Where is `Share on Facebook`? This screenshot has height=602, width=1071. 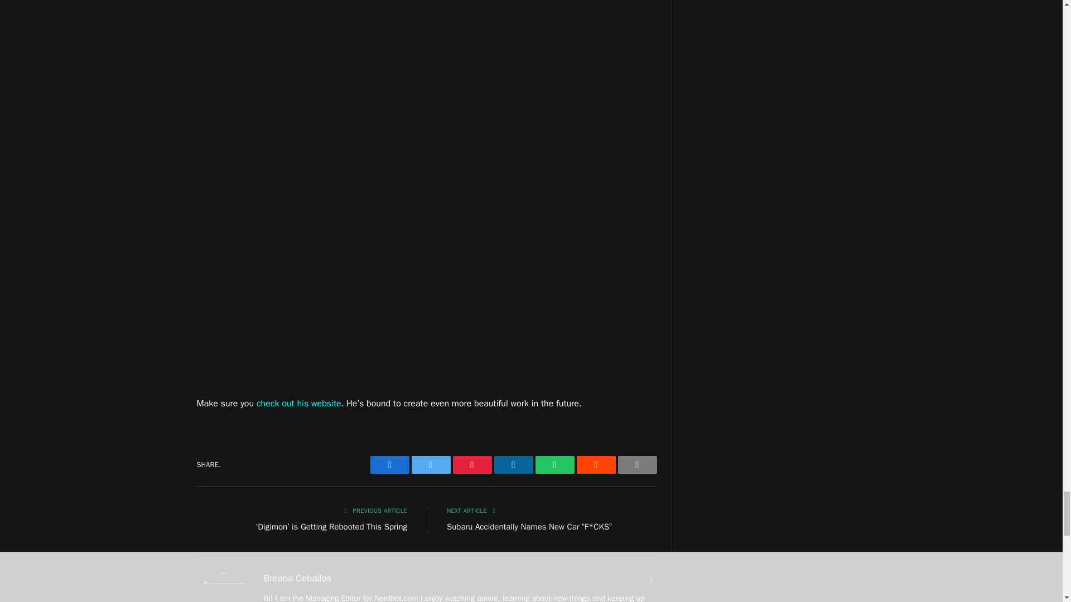 Share on Facebook is located at coordinates (389, 464).